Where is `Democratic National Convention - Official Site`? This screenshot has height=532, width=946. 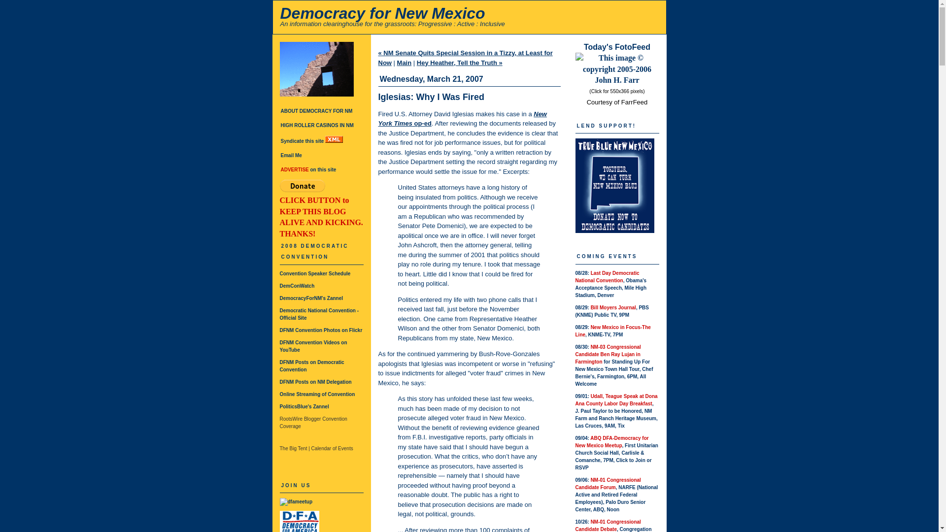
Democratic National Convention - Official Site is located at coordinates (319, 314).